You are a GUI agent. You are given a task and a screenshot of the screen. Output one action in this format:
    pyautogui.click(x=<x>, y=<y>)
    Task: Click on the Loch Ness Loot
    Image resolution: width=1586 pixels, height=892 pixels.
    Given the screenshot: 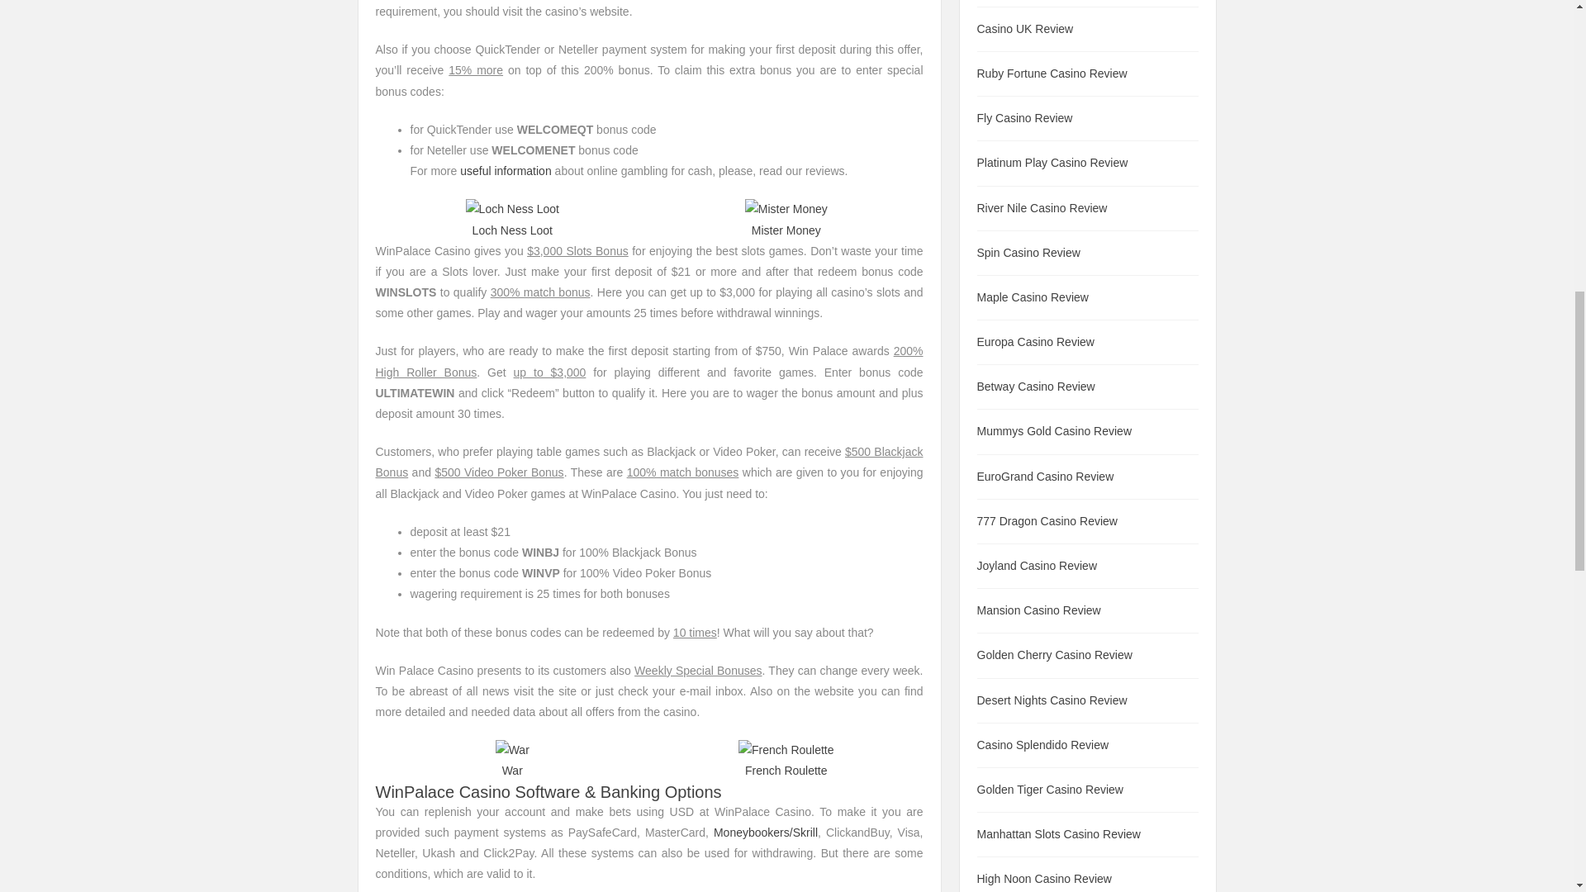 What is the action you would take?
    pyautogui.click(x=512, y=230)
    